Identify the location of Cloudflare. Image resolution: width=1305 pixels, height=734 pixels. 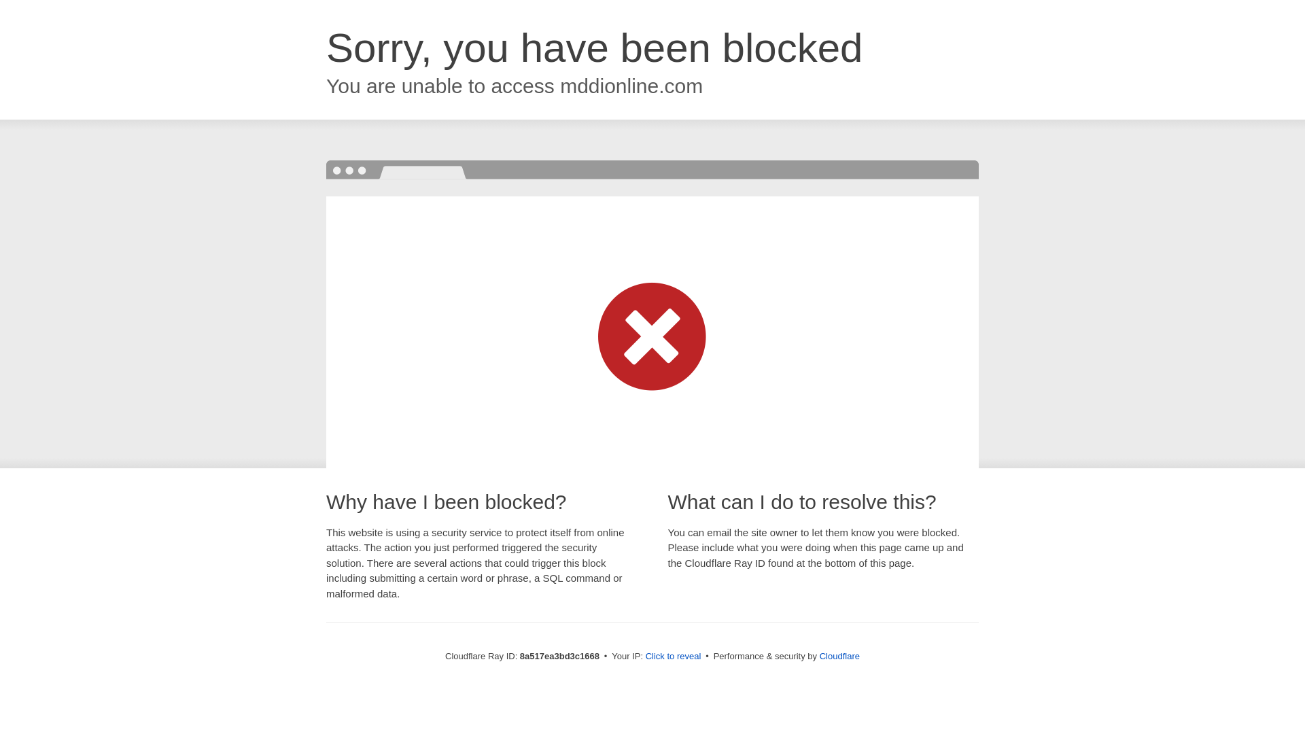
(839, 656).